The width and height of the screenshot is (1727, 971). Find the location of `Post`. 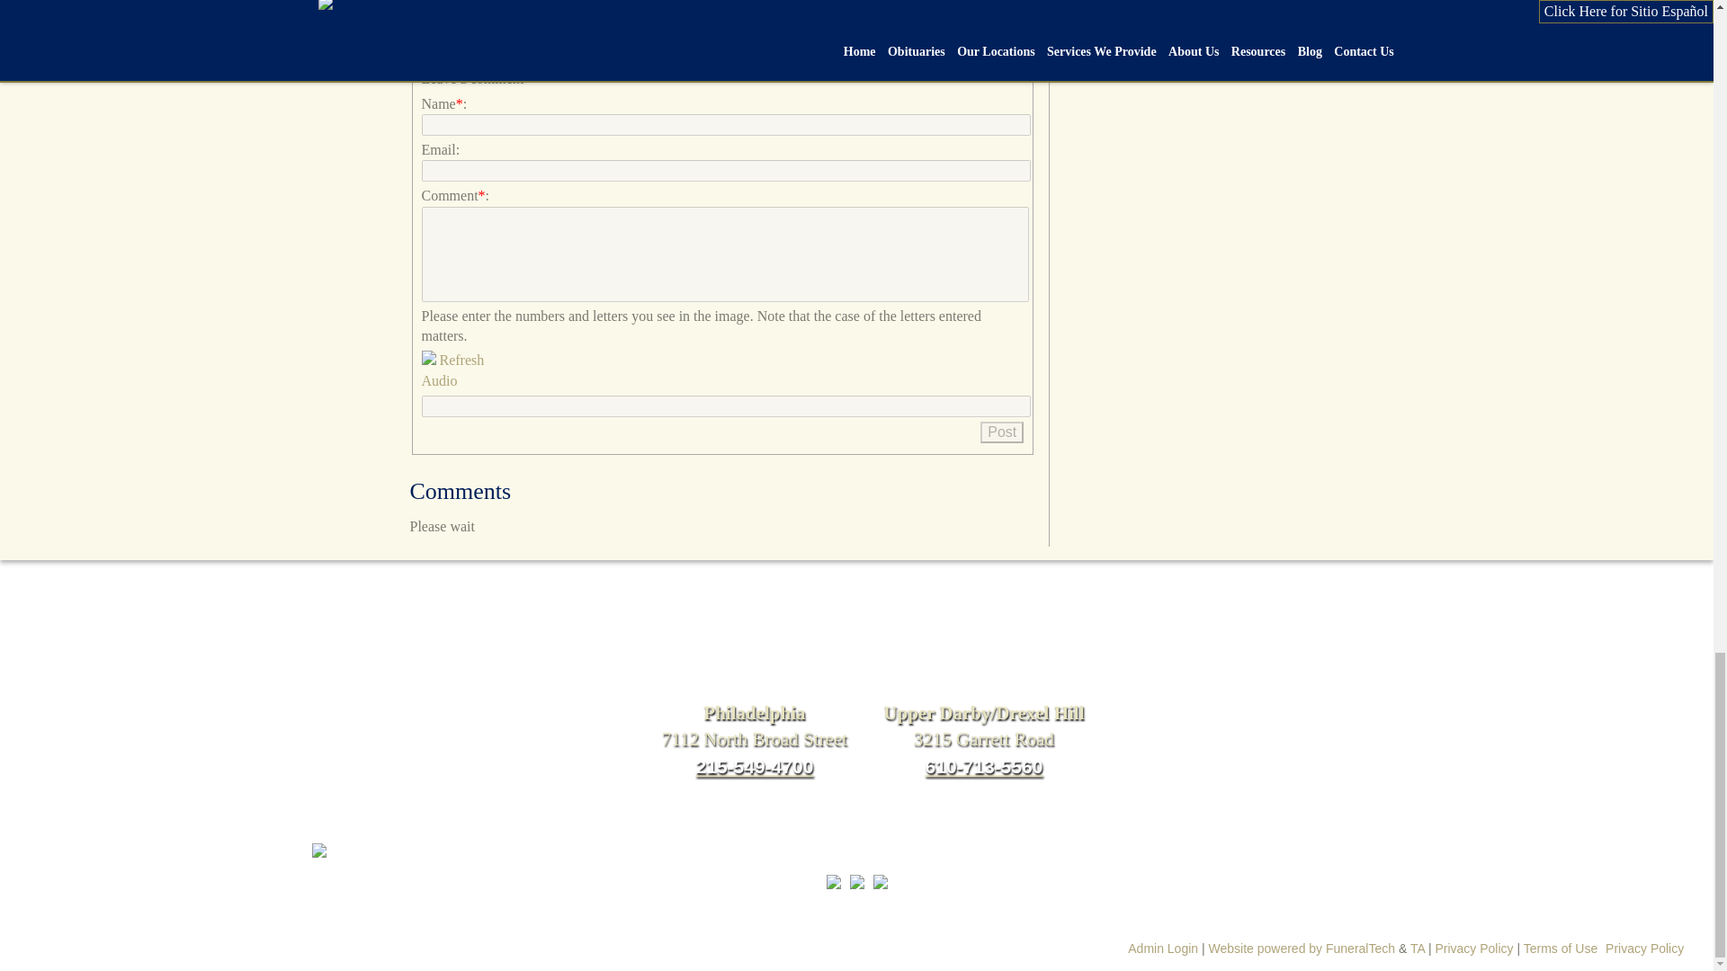

Post is located at coordinates (1002, 432).